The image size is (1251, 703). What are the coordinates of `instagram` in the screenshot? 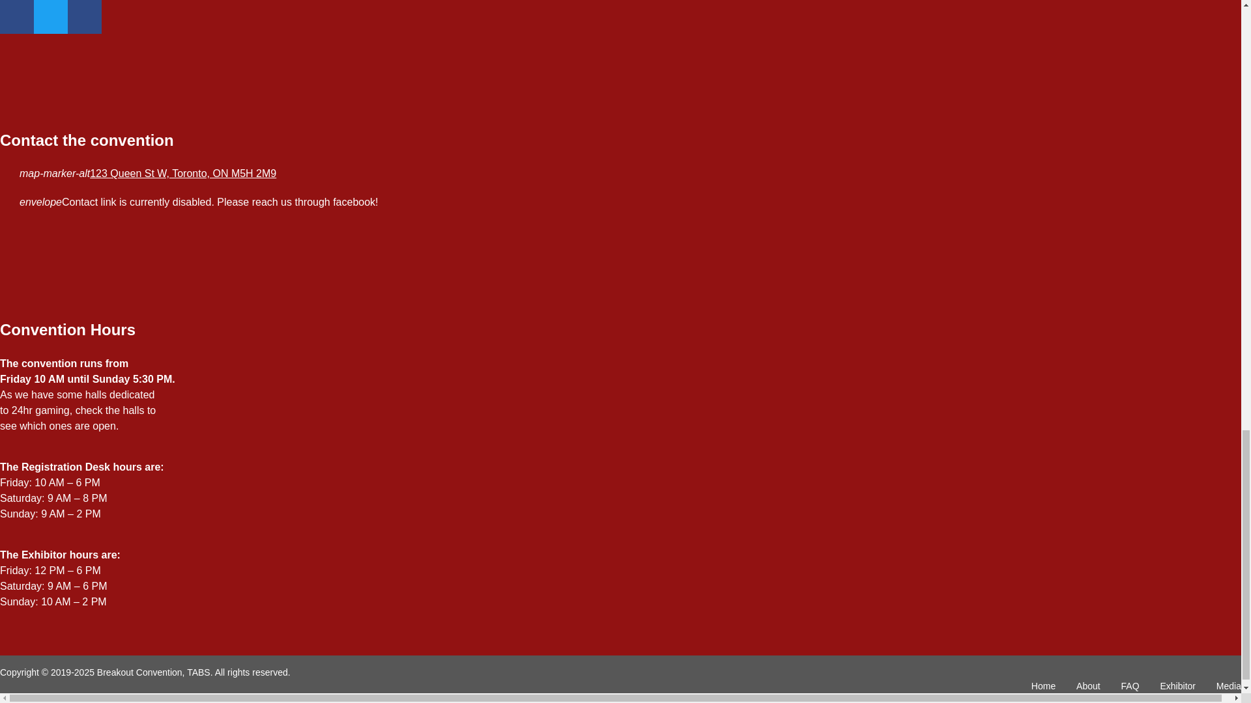 It's located at (84, 17).